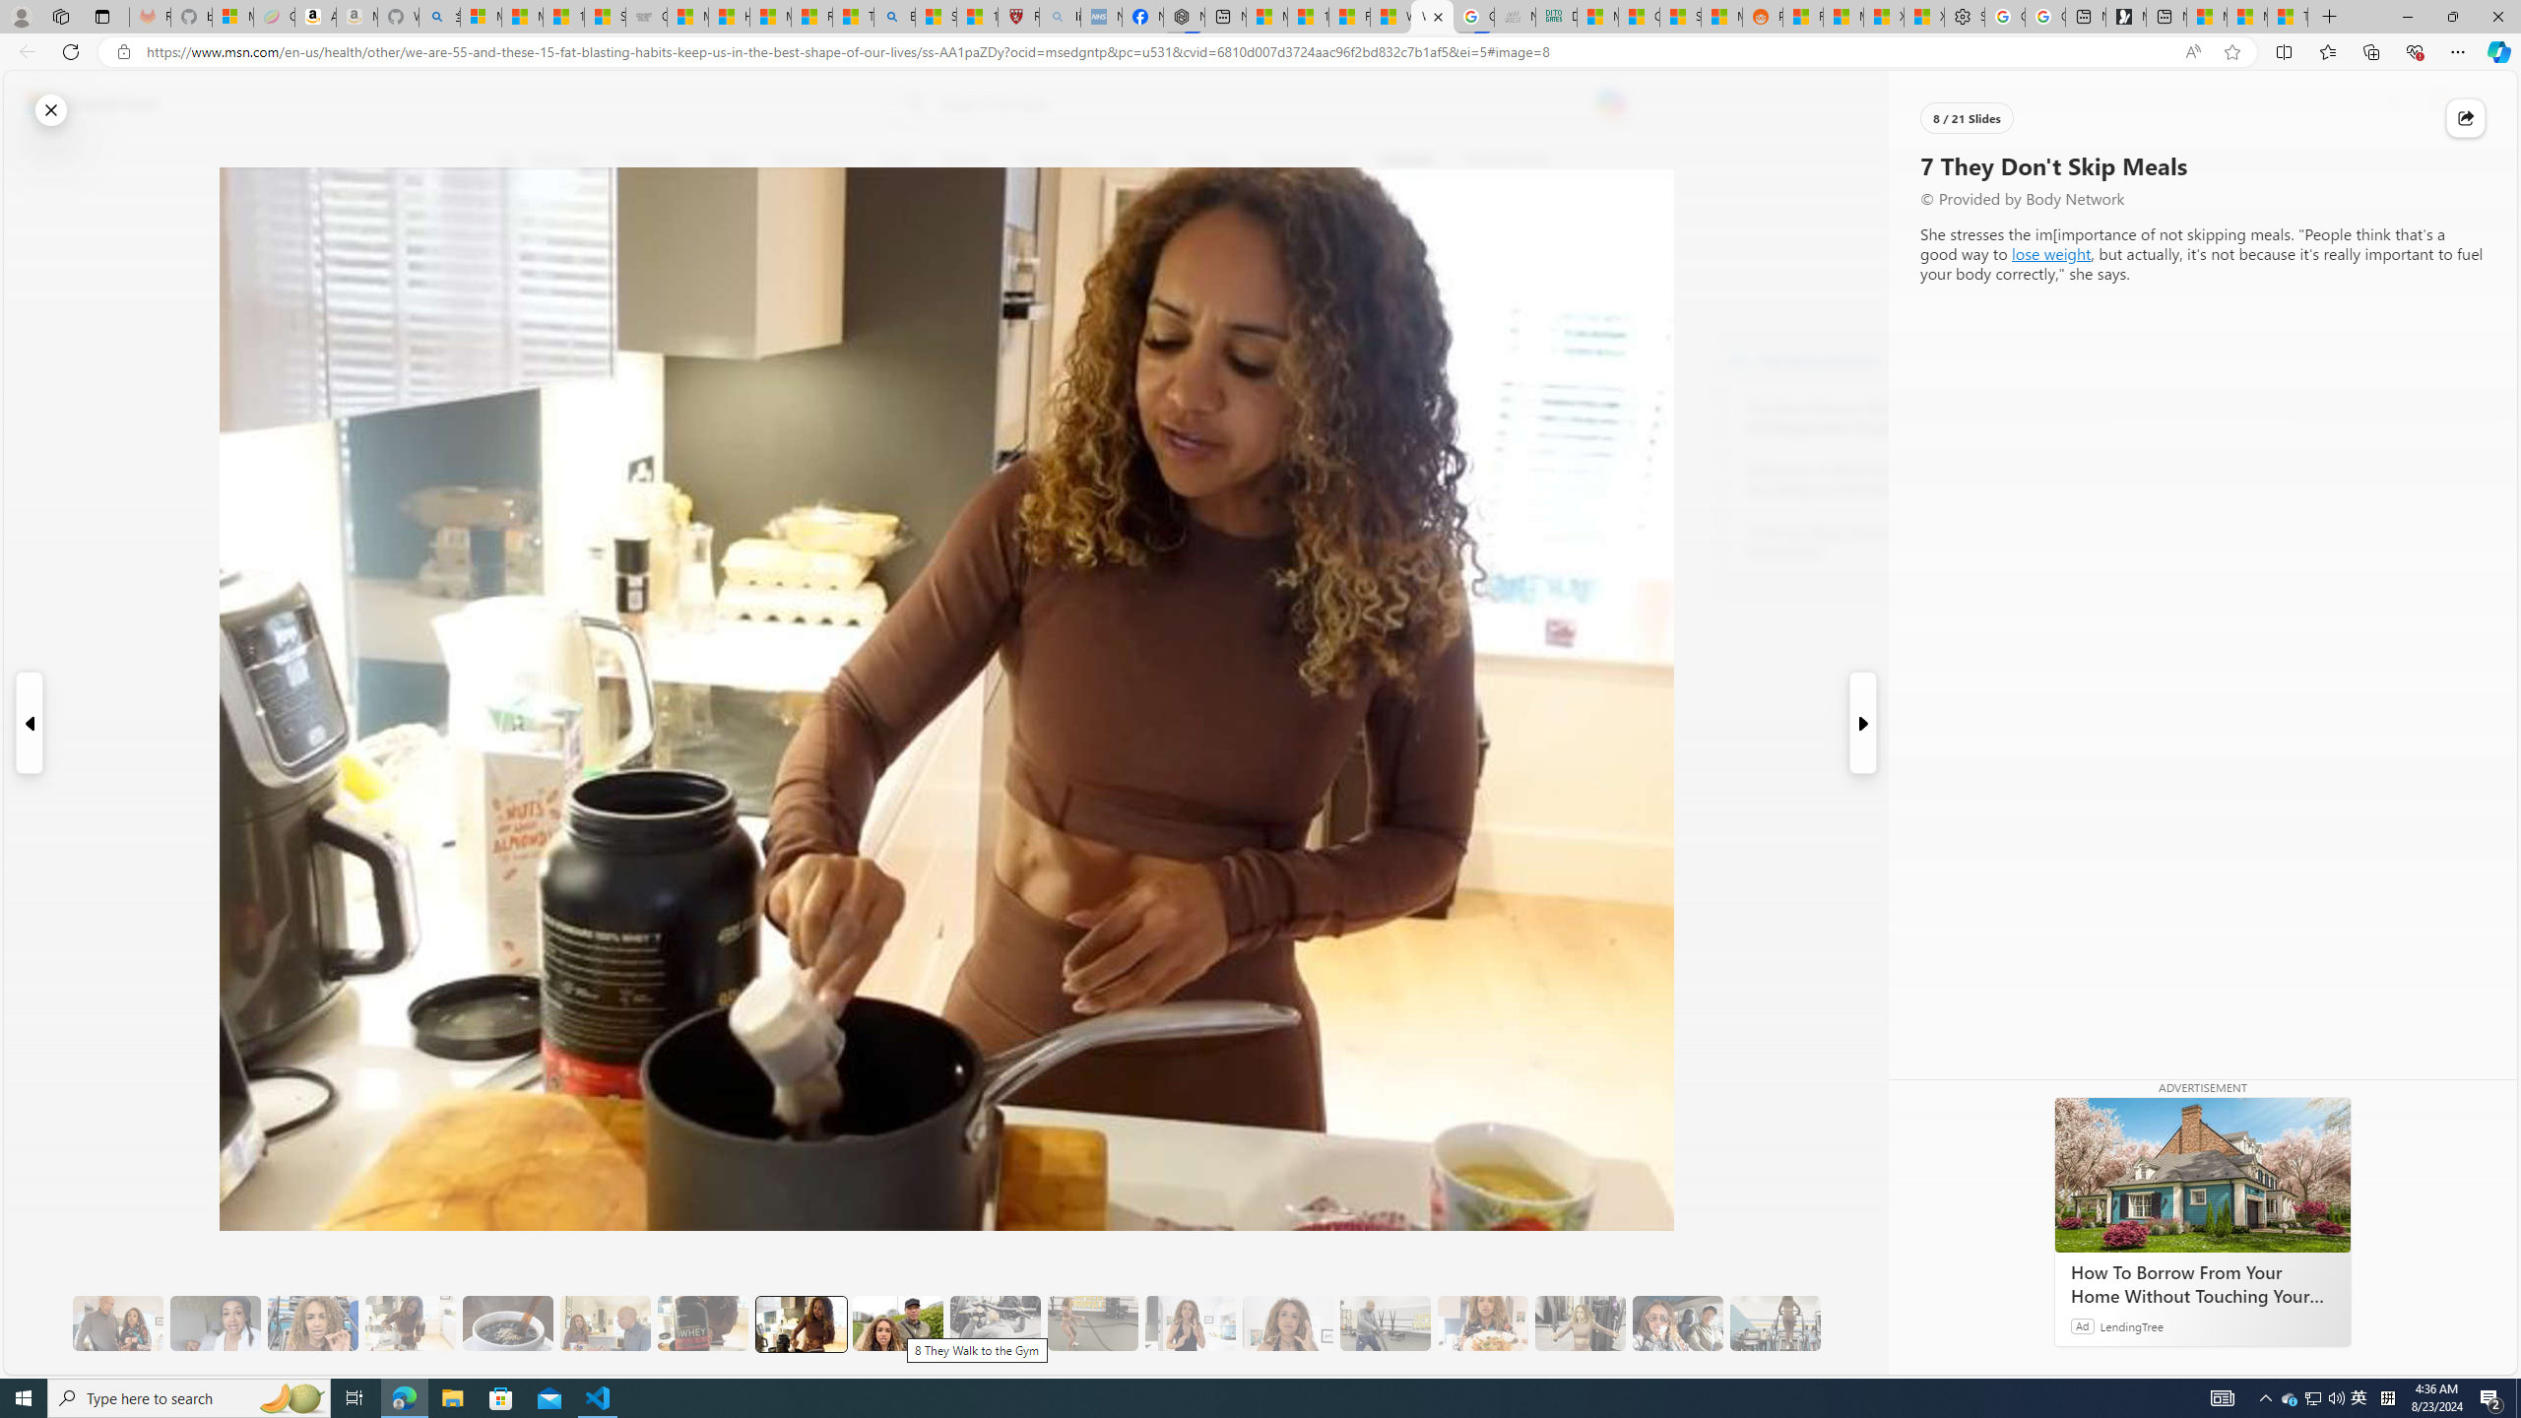 Image resolution: width=2521 pixels, height=1418 pixels. What do you see at coordinates (29, 723) in the screenshot?
I see `Previous Slide` at bounding box center [29, 723].